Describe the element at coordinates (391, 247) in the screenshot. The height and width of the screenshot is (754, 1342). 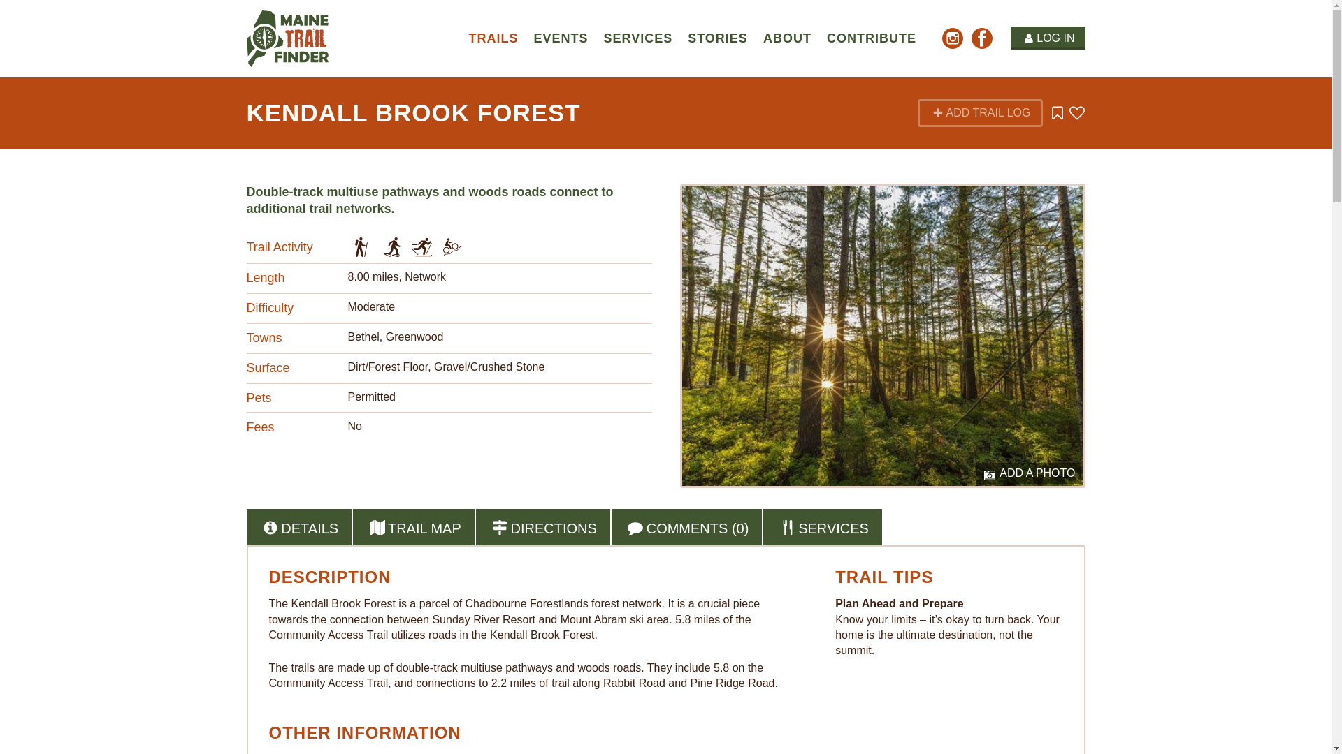
I see `Snowshoeing` at that location.